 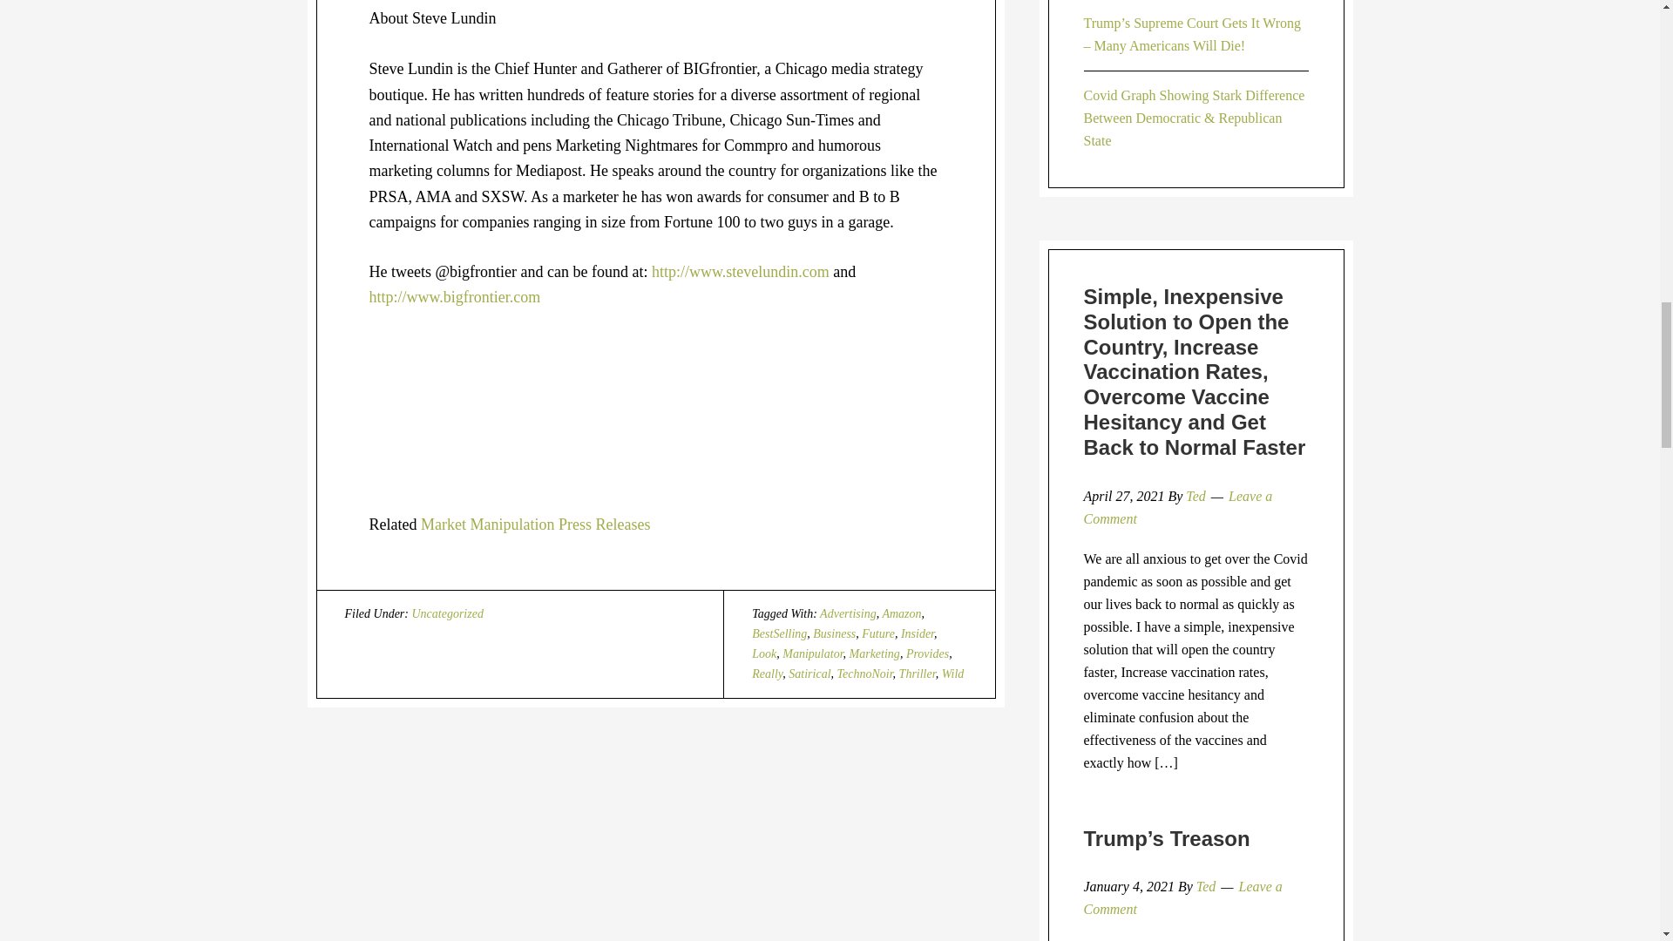 I want to click on Uncategorized, so click(x=447, y=613).